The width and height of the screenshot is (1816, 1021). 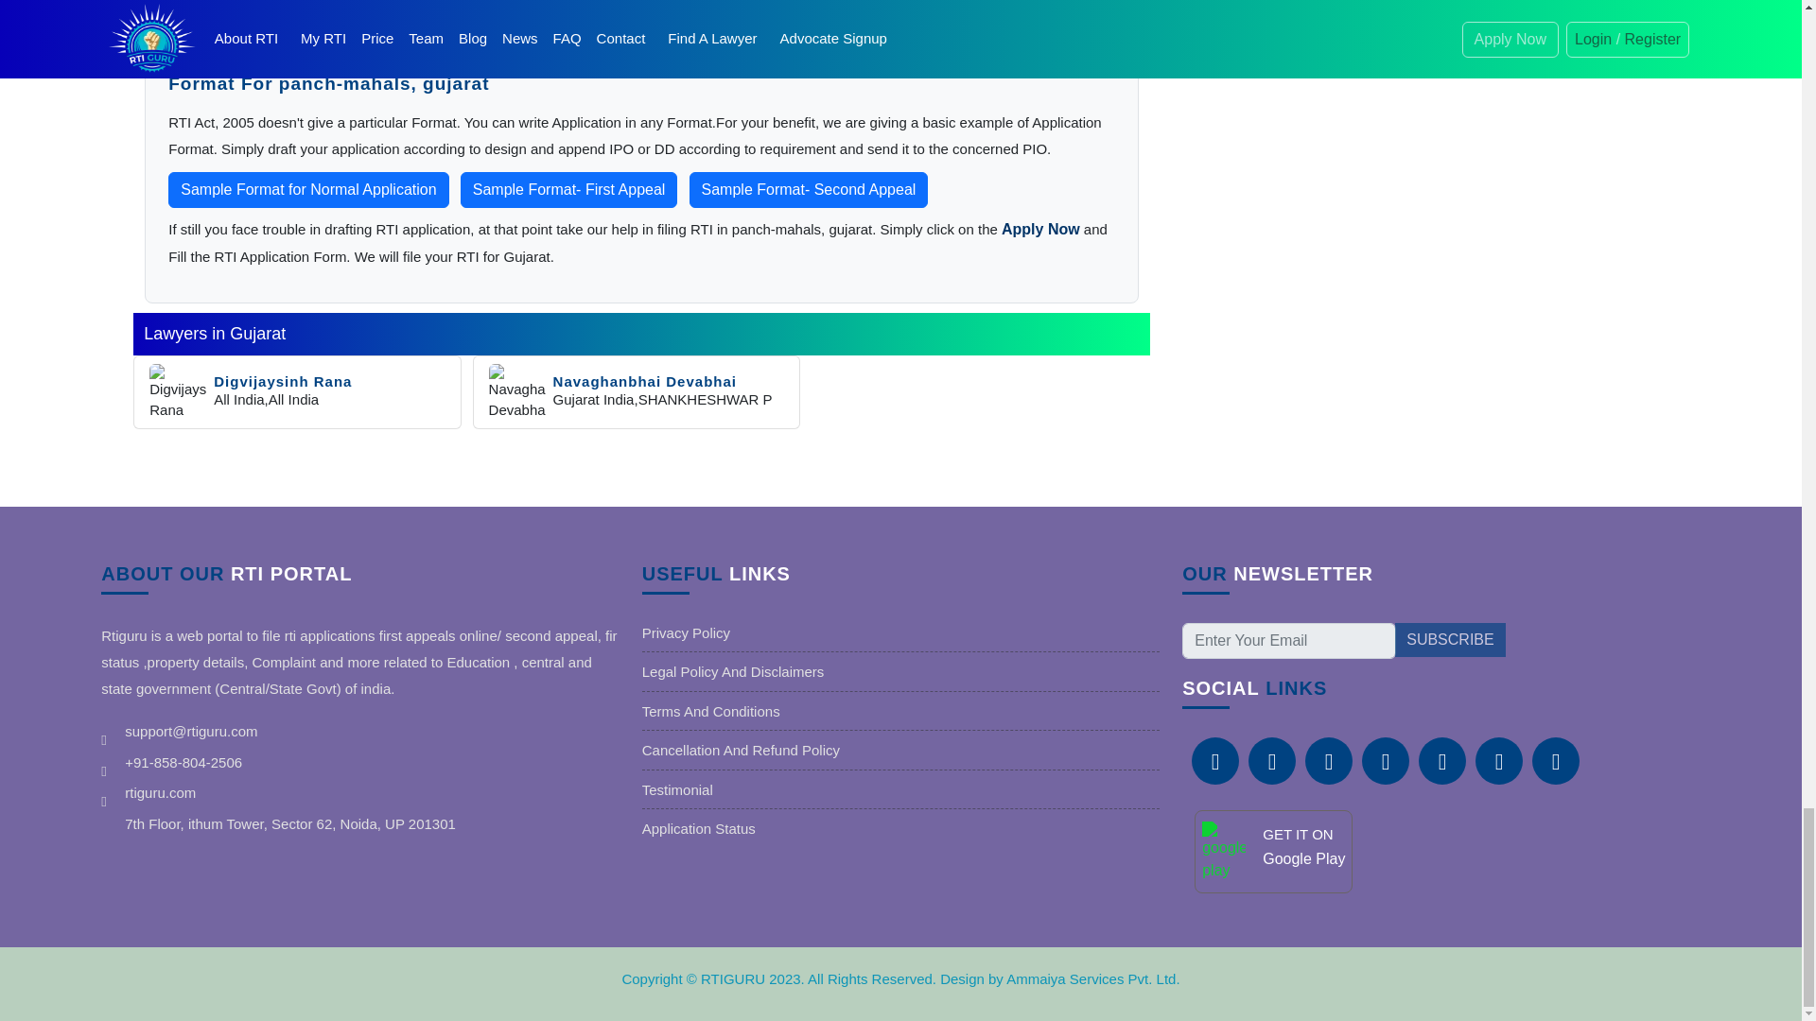 I want to click on youtube, so click(x=1556, y=760).